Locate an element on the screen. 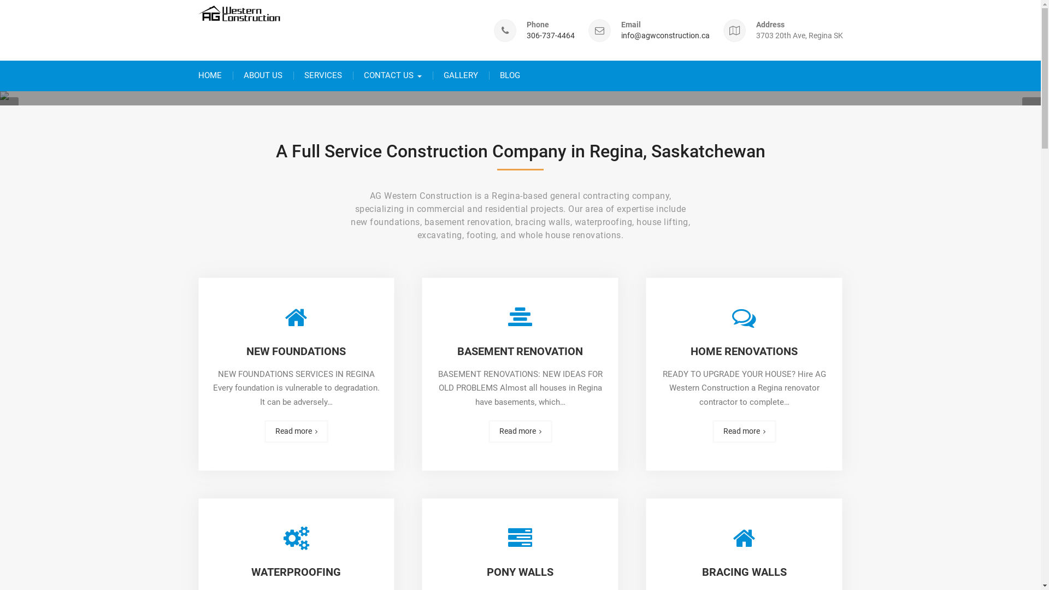  info@agwconstruction.ca is located at coordinates (665, 36).